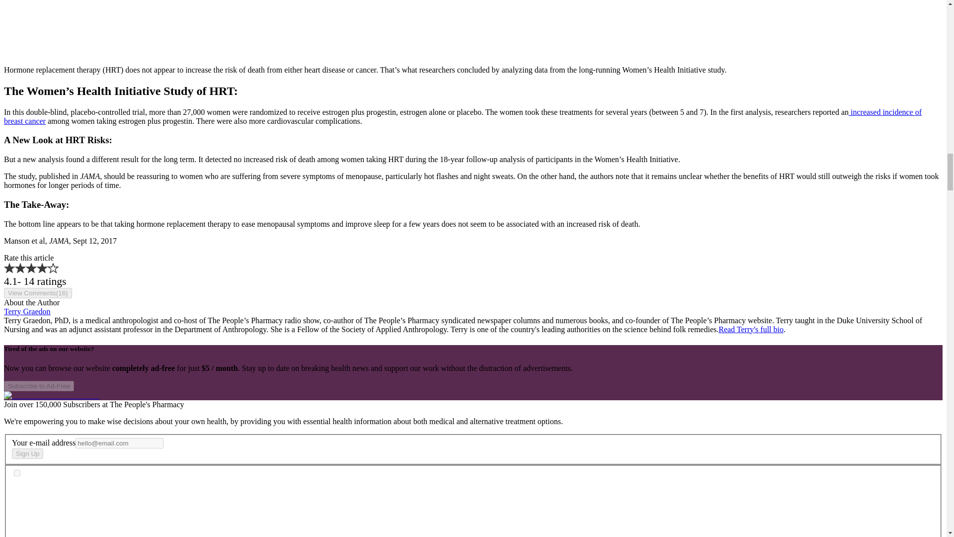  I want to click on Read Terry's full bio, so click(750, 329).